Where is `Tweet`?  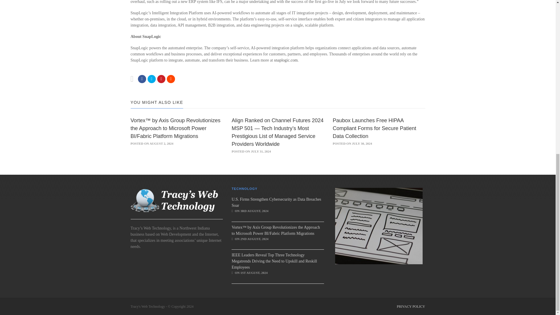
Tweet is located at coordinates (152, 79).